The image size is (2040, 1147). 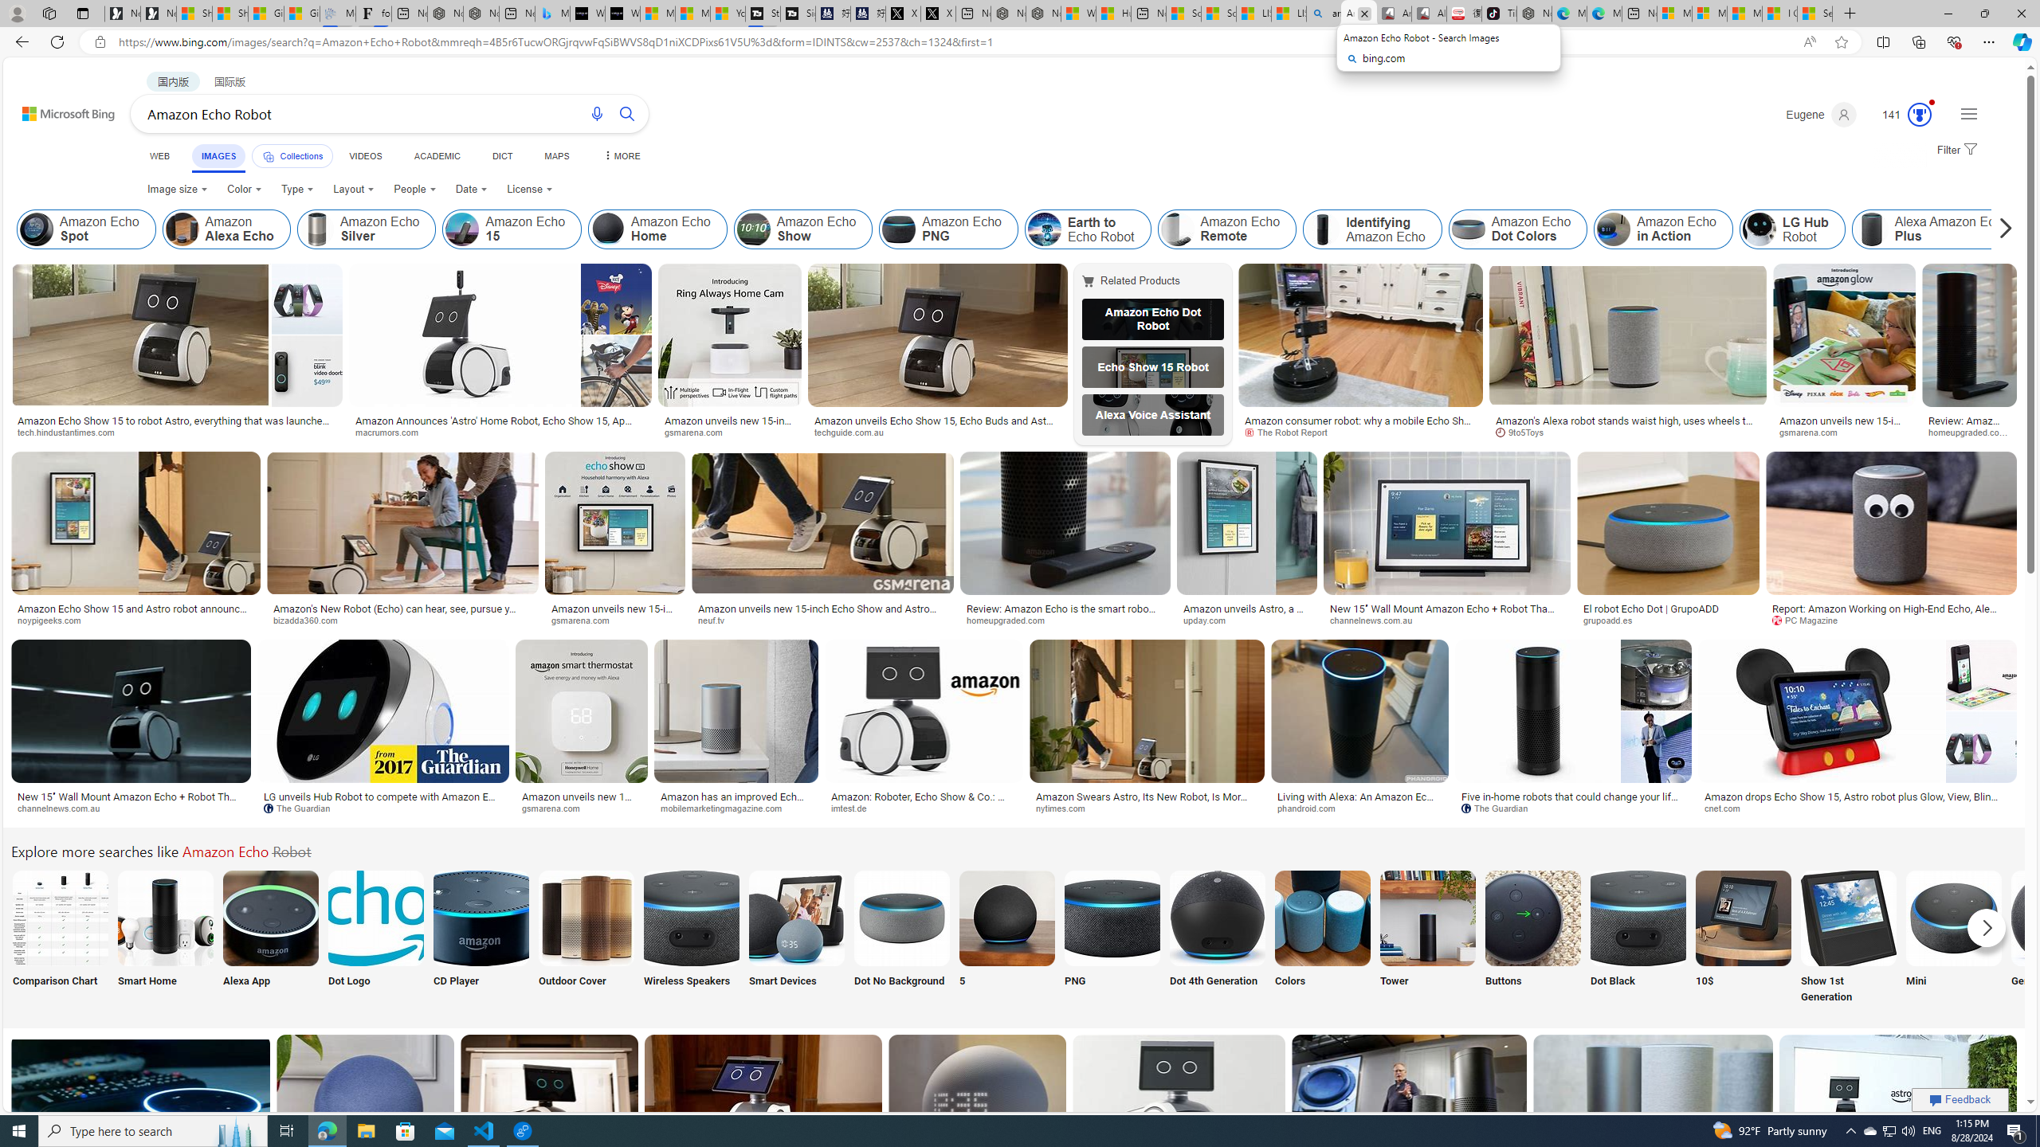 I want to click on Amazon Echo Smart Home, so click(x=166, y=918).